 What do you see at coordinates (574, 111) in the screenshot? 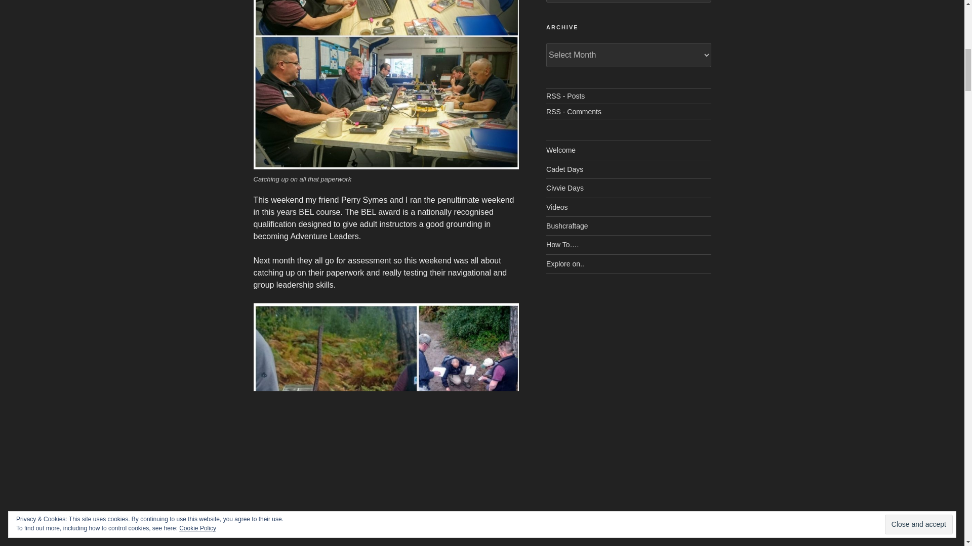
I see `RSS - Comments` at bounding box center [574, 111].